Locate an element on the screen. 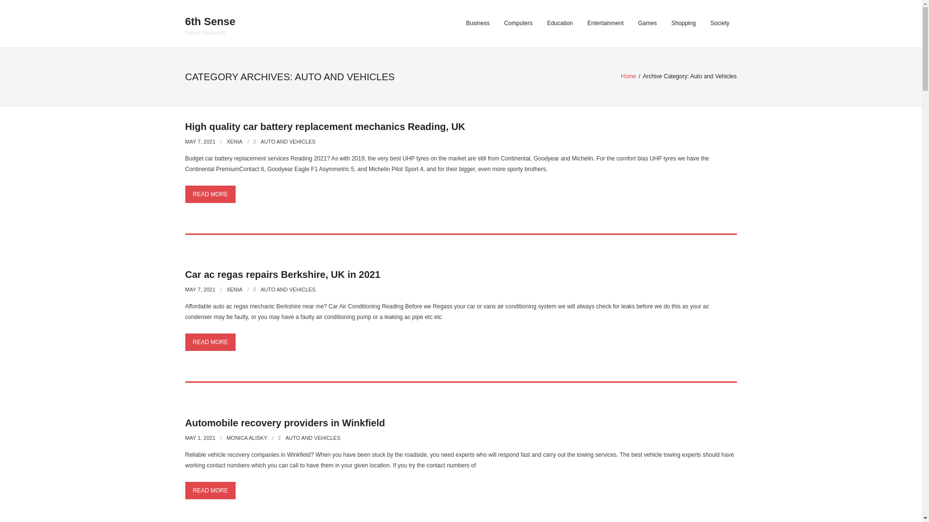 The image size is (929, 522). 6th Sense is located at coordinates (210, 22).